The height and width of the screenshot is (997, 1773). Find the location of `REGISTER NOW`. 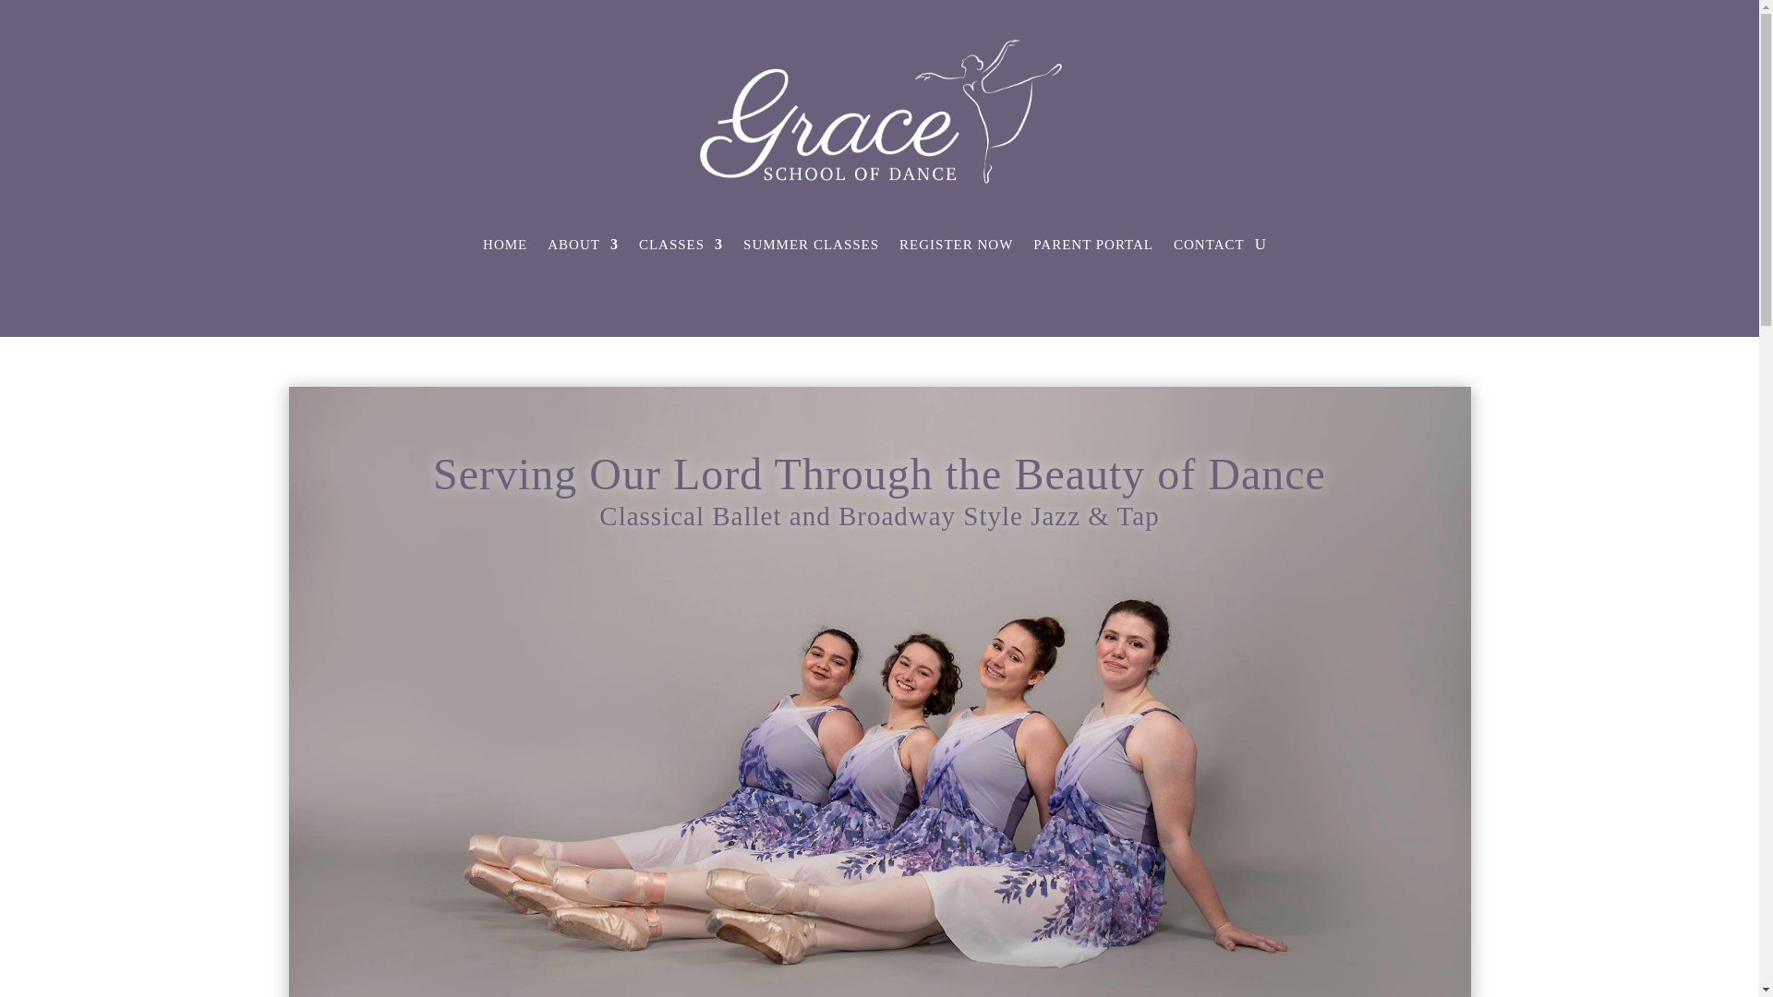

REGISTER NOW is located at coordinates (955, 244).